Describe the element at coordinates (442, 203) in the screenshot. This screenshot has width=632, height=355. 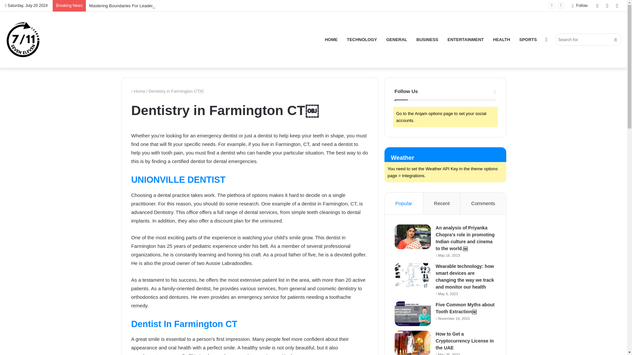
I see `Recent` at that location.